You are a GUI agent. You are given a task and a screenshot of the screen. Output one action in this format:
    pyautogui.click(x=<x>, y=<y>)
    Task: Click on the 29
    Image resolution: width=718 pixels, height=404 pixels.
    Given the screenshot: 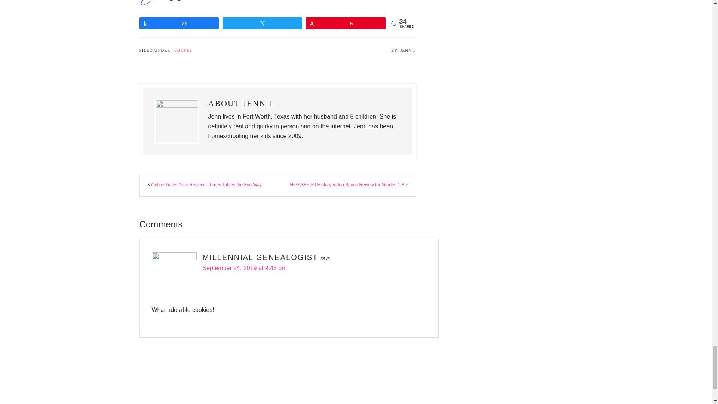 What is the action you would take?
    pyautogui.click(x=179, y=23)
    